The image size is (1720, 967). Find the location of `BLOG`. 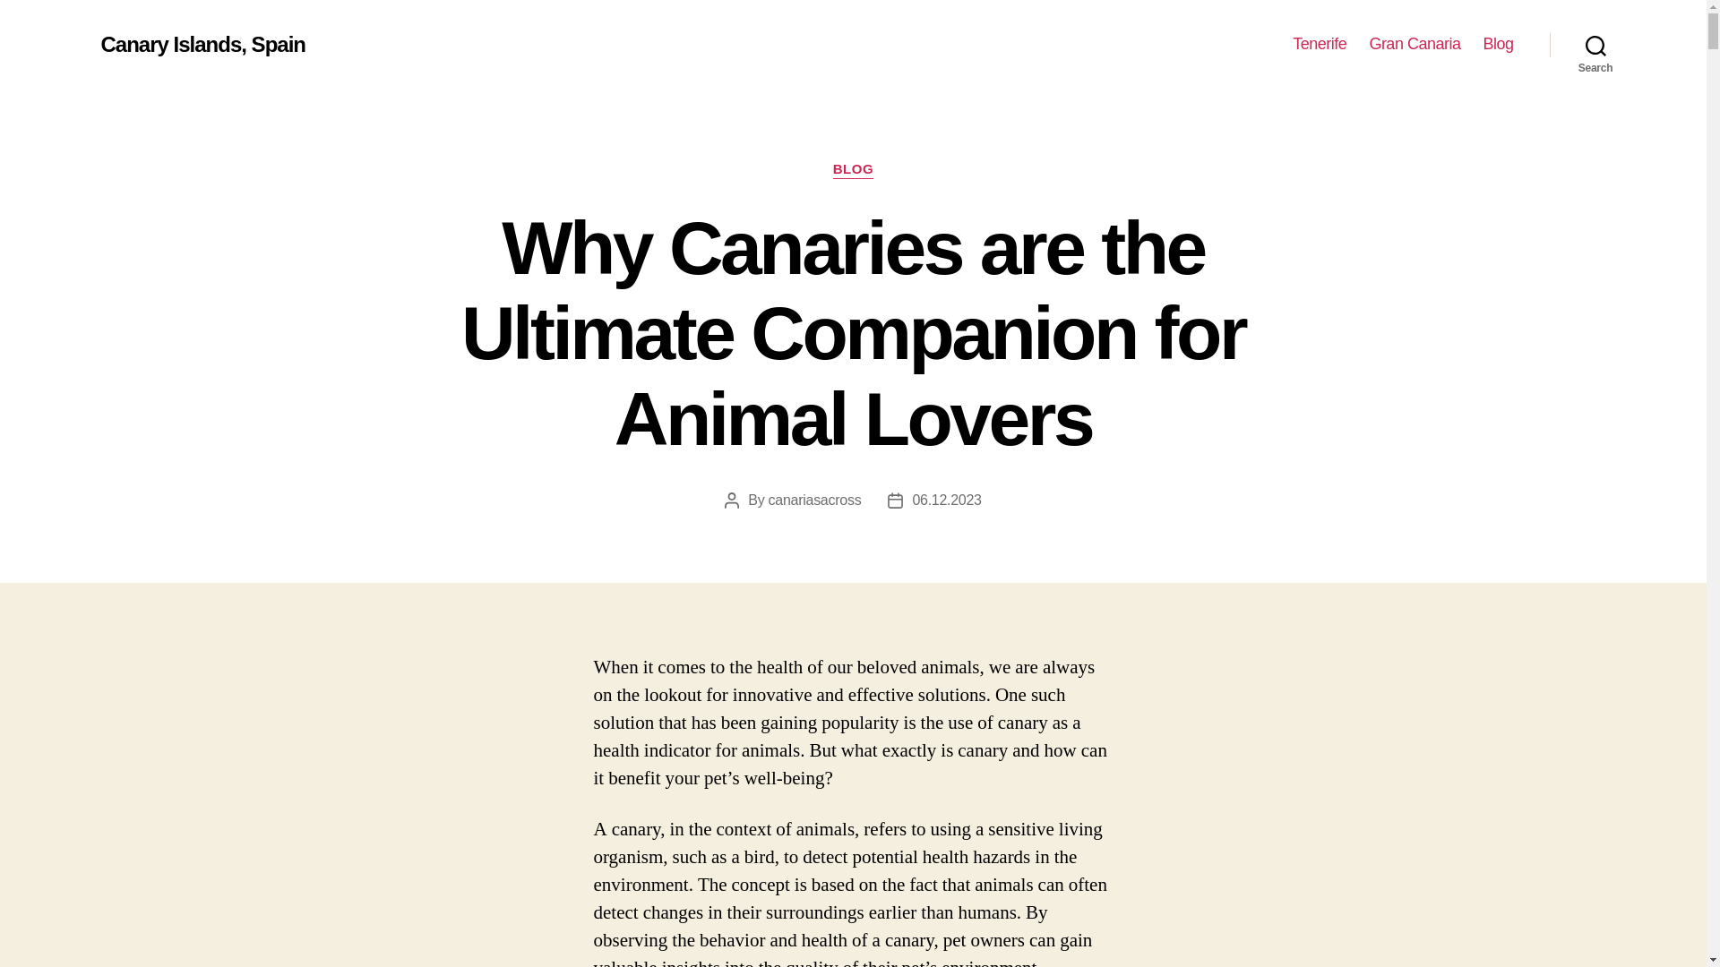

BLOG is located at coordinates (853, 170).